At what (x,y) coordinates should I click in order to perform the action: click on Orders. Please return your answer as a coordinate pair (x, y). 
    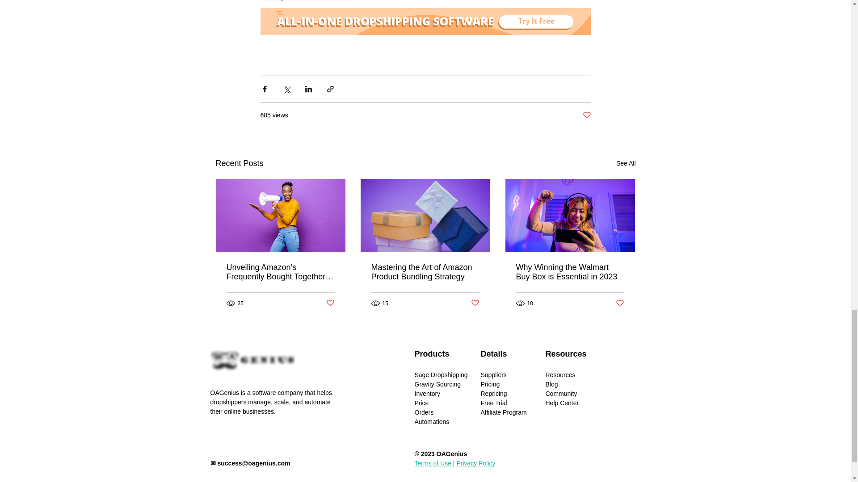
    Looking at the image, I should click on (424, 412).